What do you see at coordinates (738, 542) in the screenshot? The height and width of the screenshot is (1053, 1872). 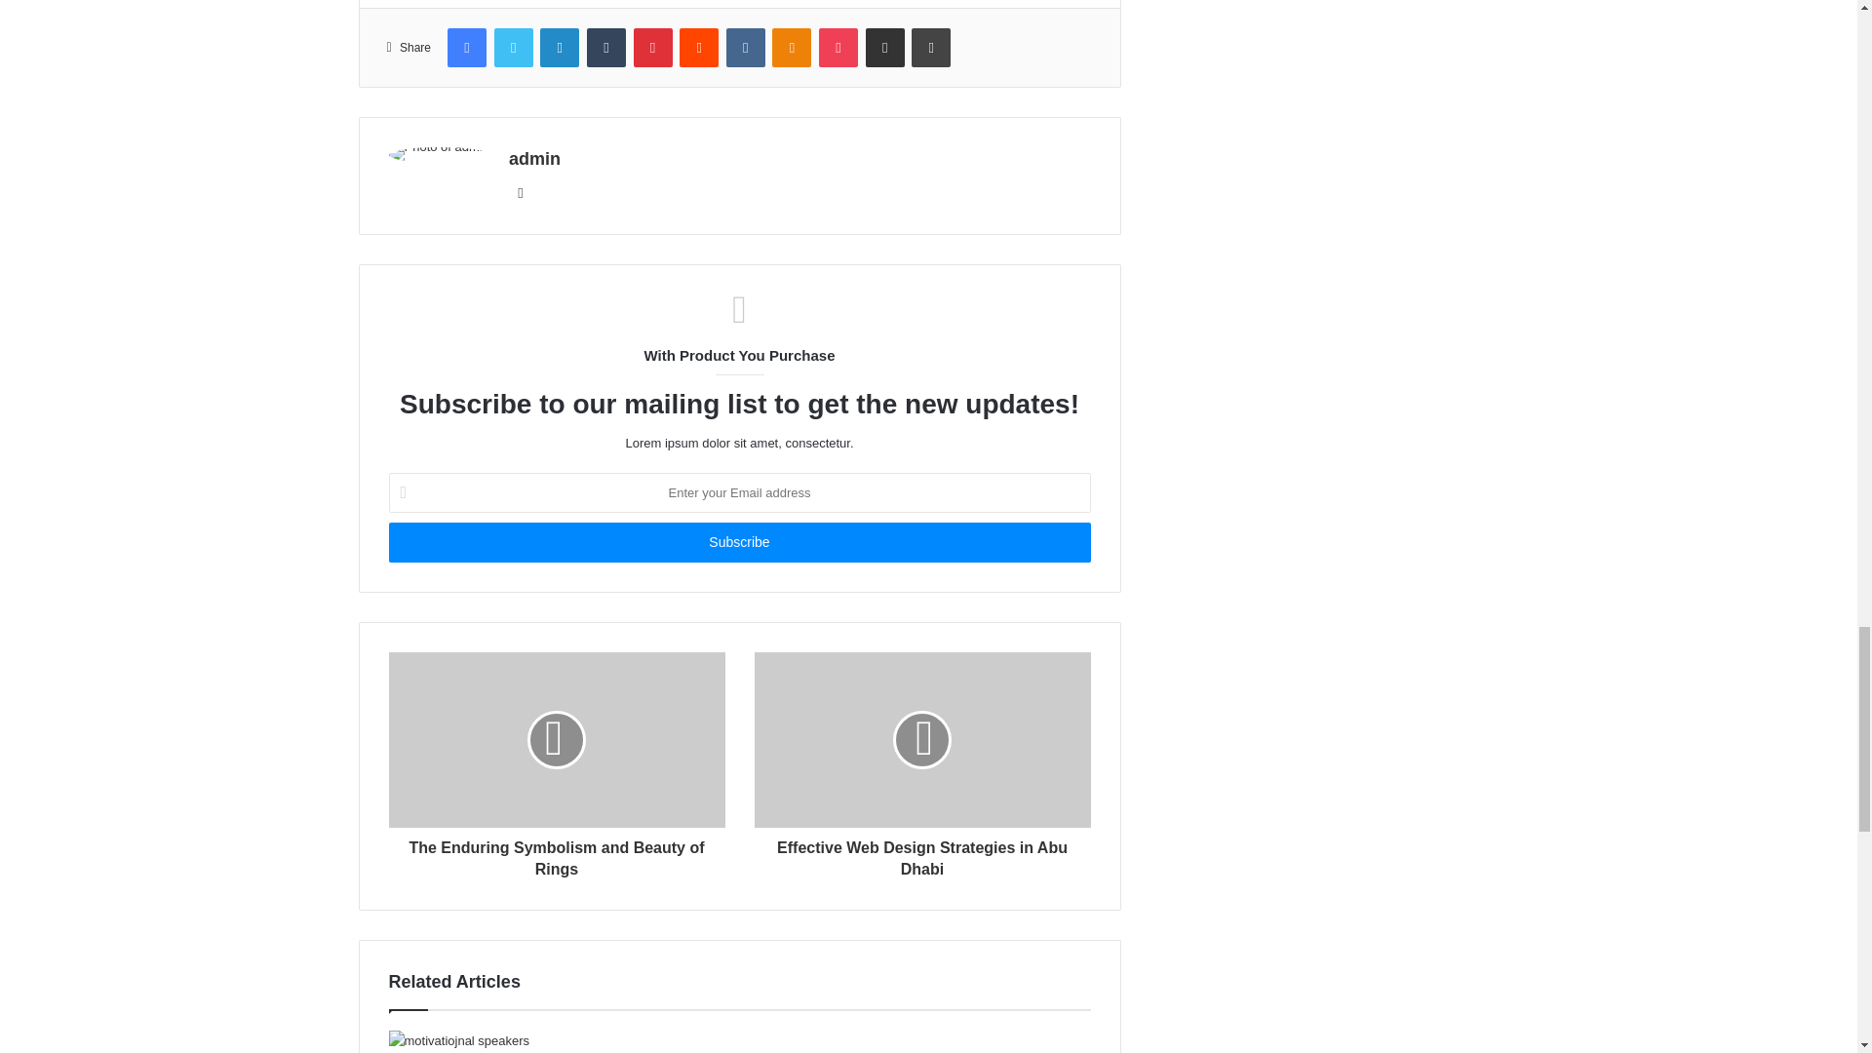 I see `Subscribe` at bounding box center [738, 542].